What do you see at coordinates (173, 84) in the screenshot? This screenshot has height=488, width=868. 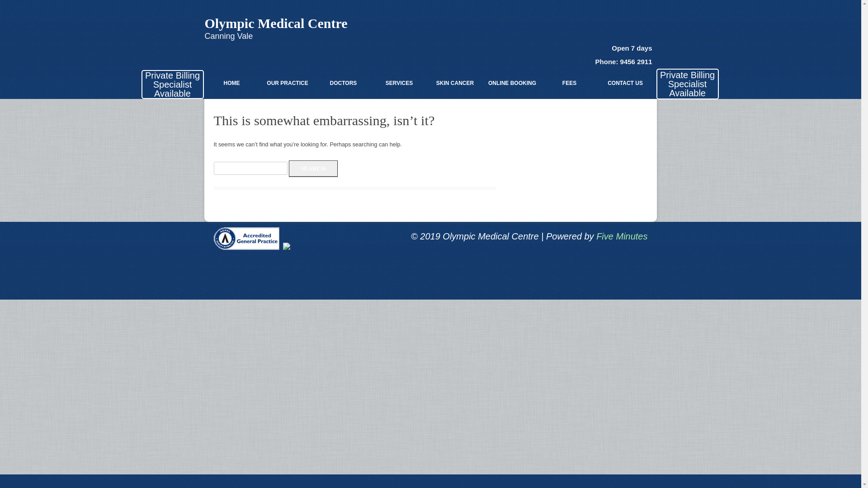 I see `Private Billing Specialist Available` at bounding box center [173, 84].